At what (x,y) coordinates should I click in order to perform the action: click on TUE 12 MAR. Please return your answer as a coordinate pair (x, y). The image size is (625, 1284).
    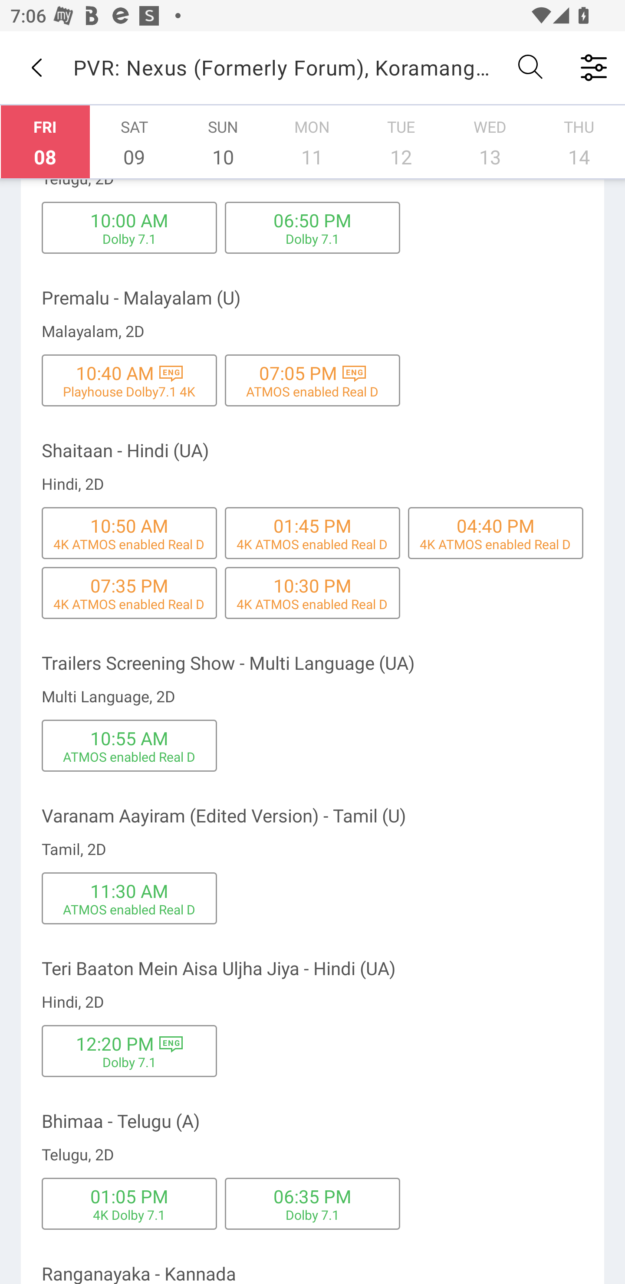
    Looking at the image, I should click on (401, 141).